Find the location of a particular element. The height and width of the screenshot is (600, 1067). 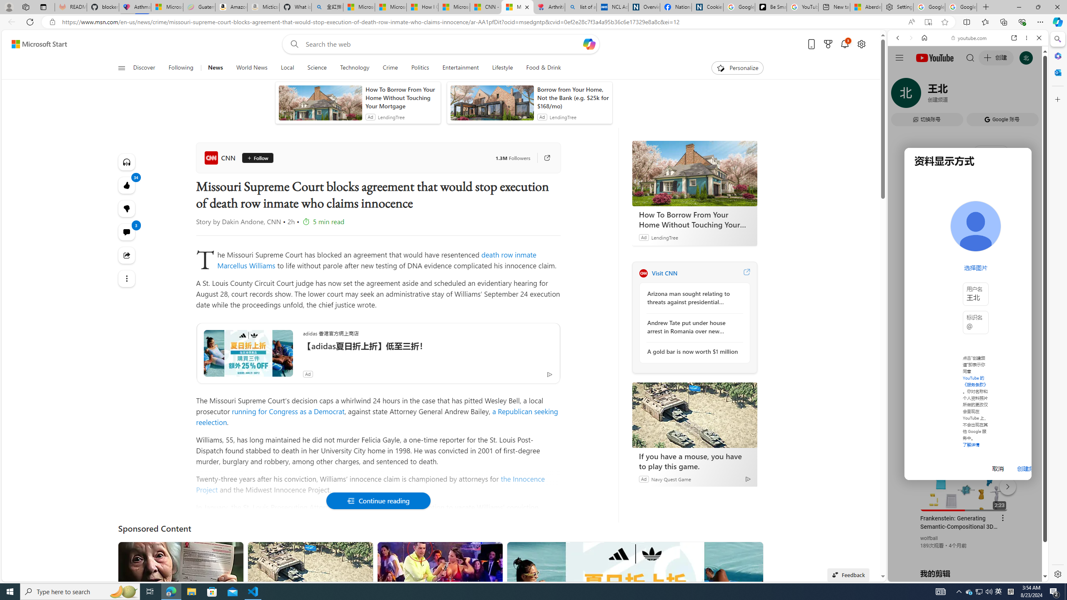

If you have a mouse, you have to play this game. is located at coordinates (694, 415).